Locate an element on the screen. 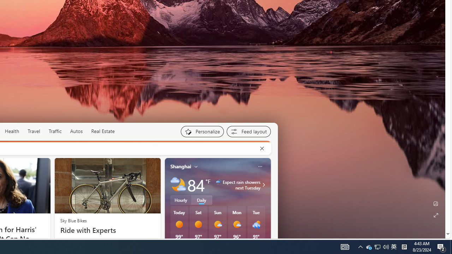 This screenshot has width=452, height=254. Travel is located at coordinates (34, 131).